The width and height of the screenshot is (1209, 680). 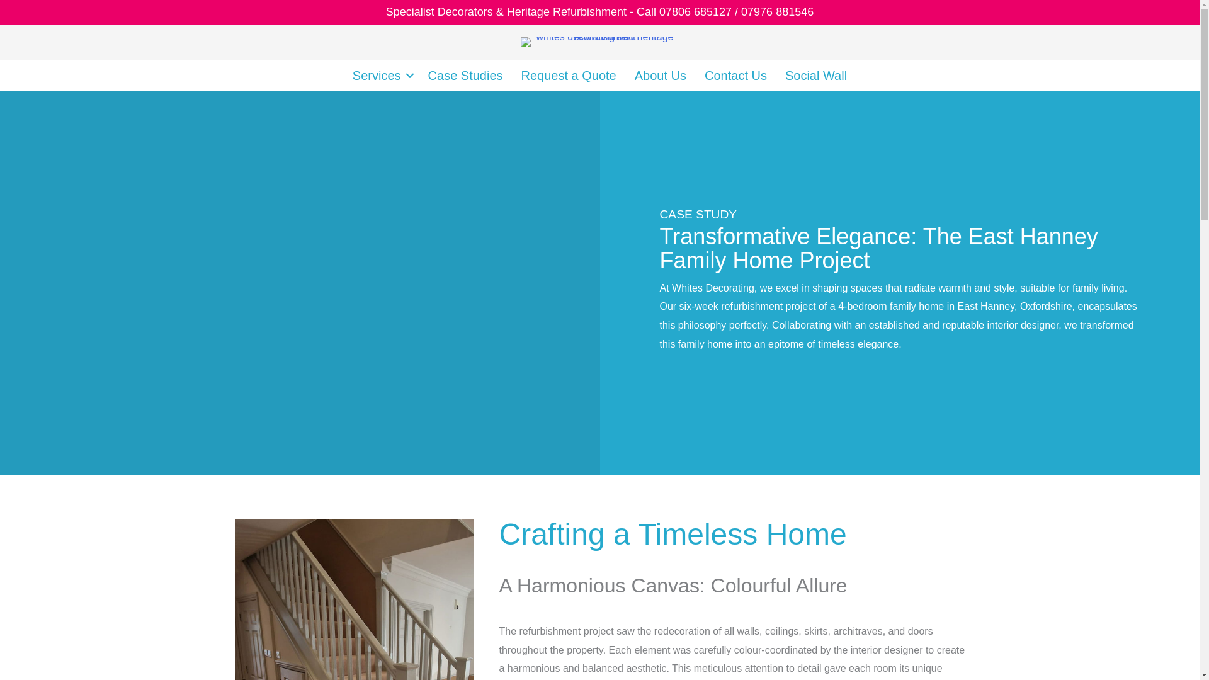 I want to click on Request a Quote, so click(x=569, y=76).